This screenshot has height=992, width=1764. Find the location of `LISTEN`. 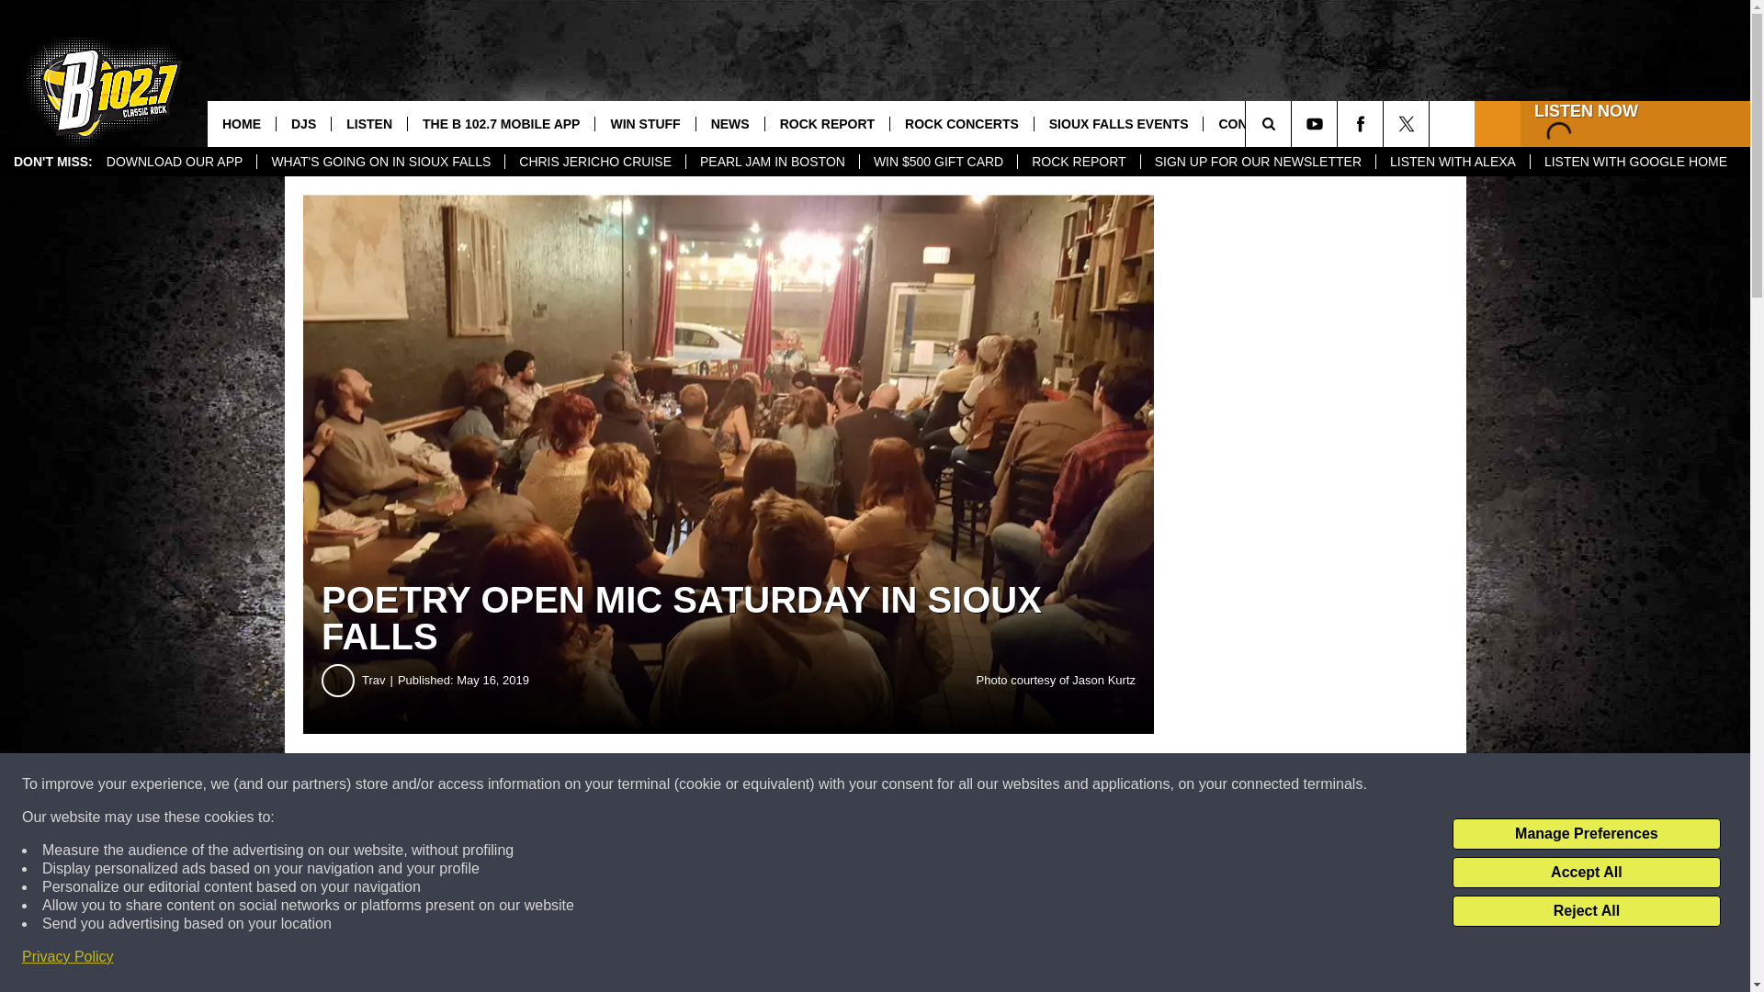

LISTEN is located at coordinates (369, 123).